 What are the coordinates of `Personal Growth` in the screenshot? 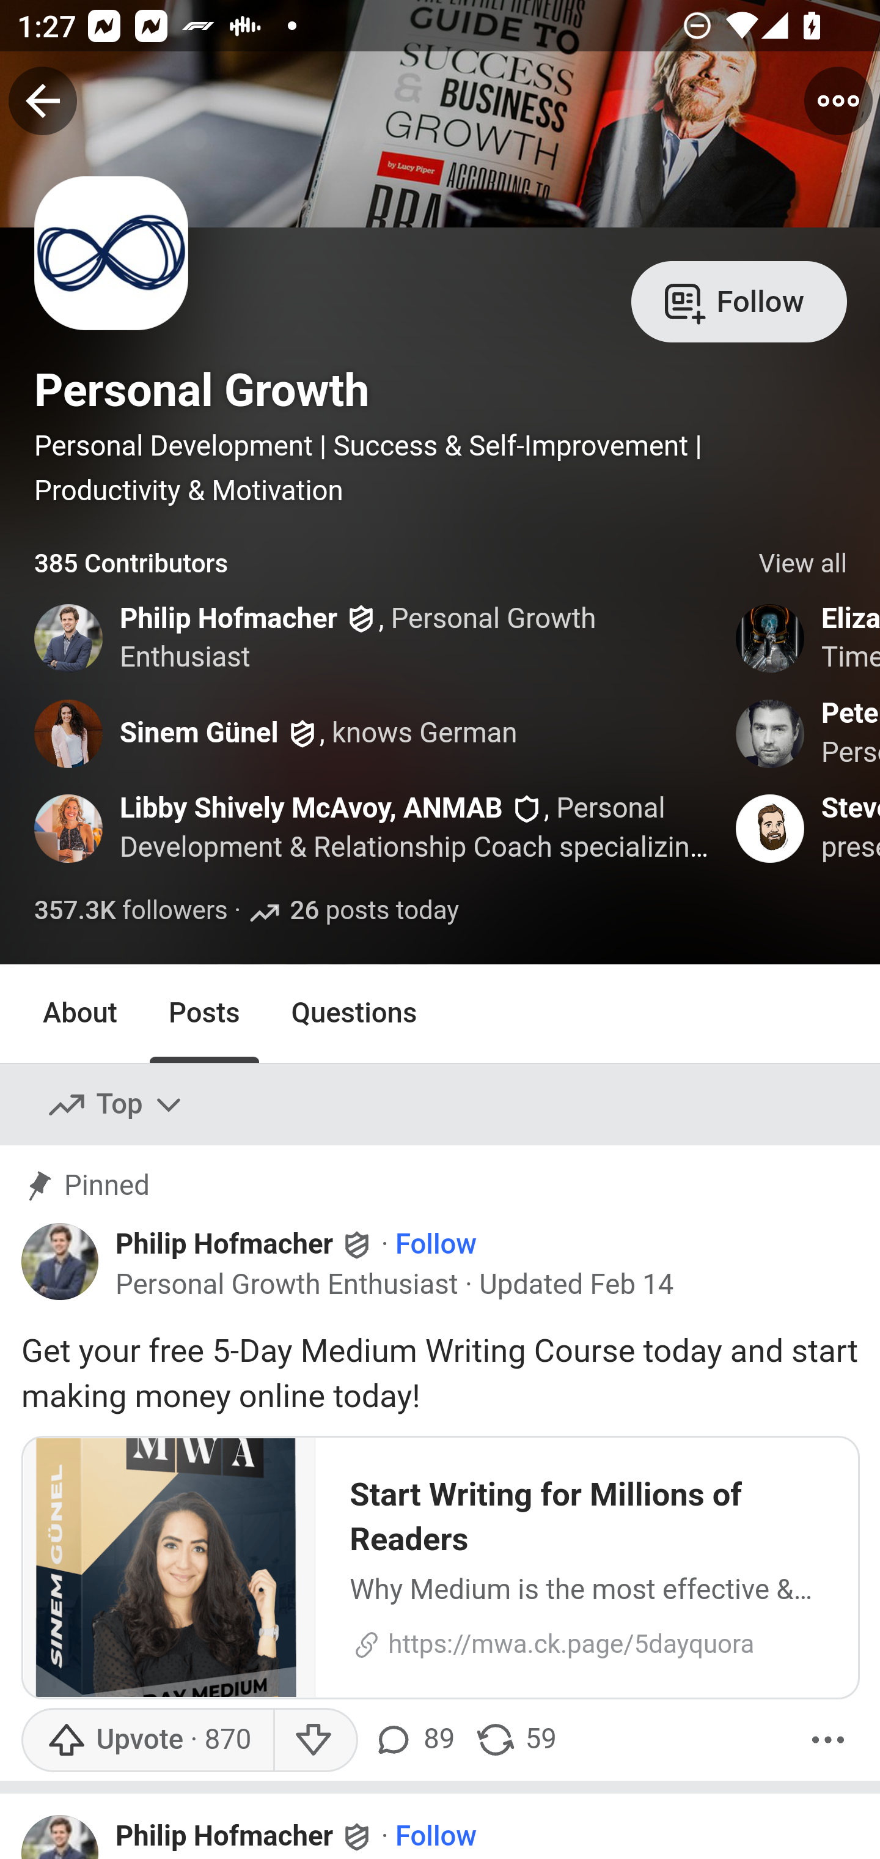 It's located at (202, 390).